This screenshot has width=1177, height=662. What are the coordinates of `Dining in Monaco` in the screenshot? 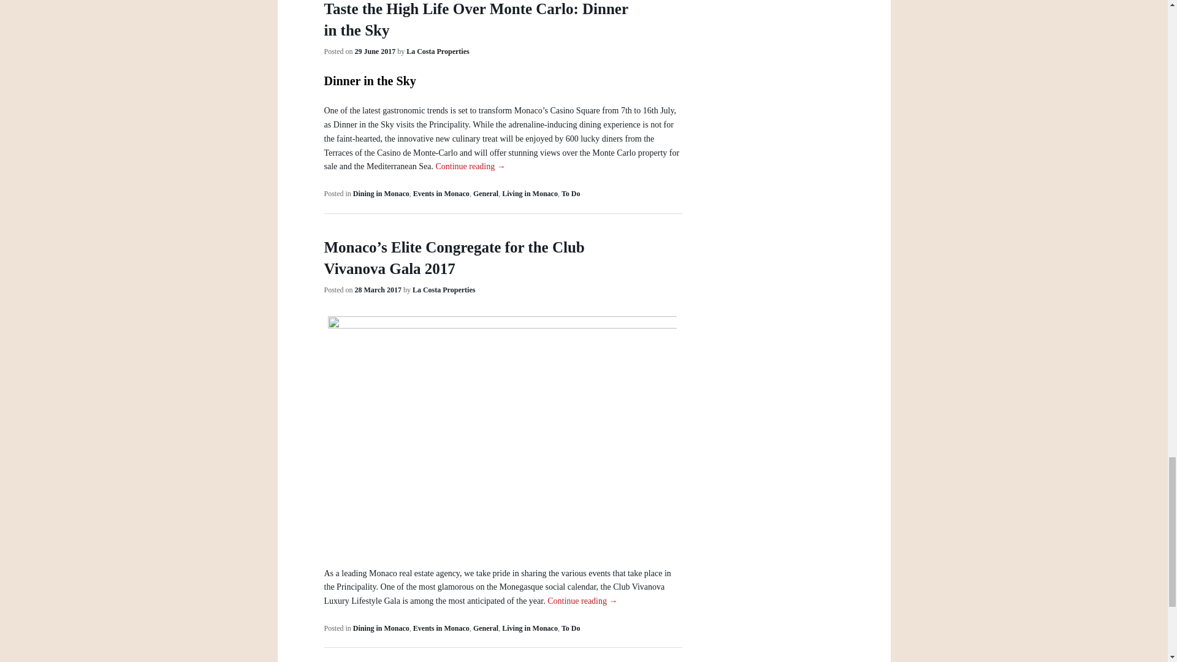 It's located at (381, 193).